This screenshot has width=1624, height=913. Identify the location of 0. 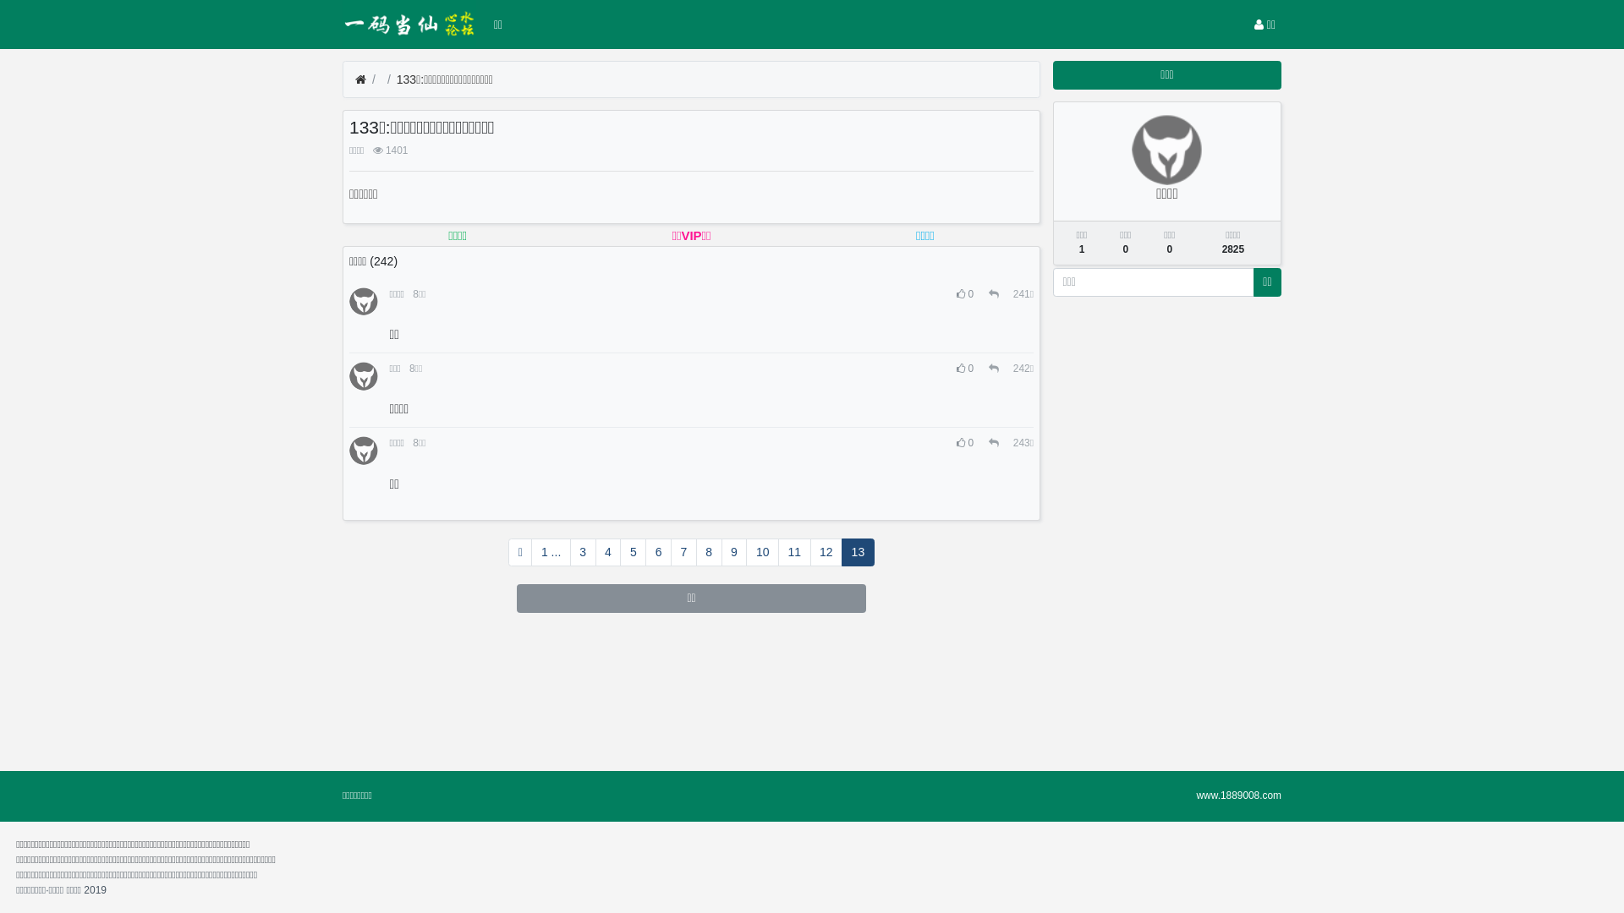
(966, 443).